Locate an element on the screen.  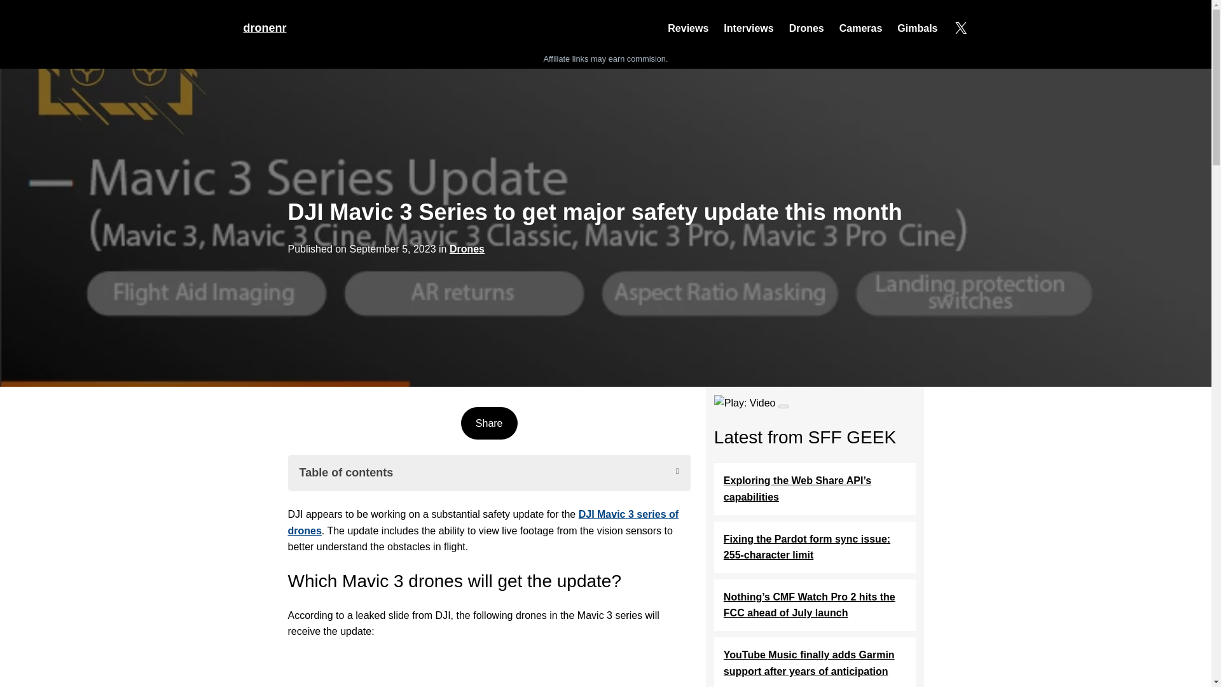
Share is located at coordinates (488, 424).